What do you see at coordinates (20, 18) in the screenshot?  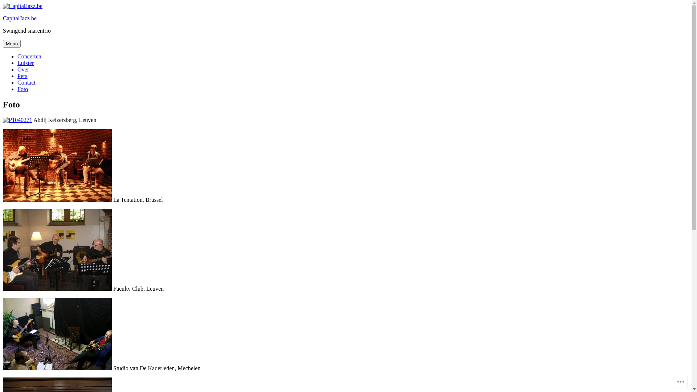 I see `CapitalJazz.be` at bounding box center [20, 18].